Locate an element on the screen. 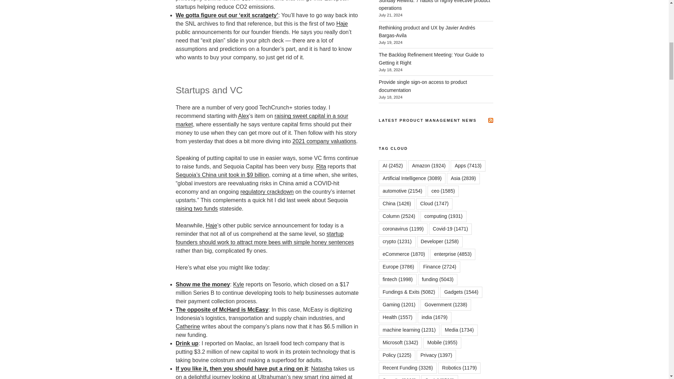 This screenshot has width=674, height=379. Haje is located at coordinates (342, 24).